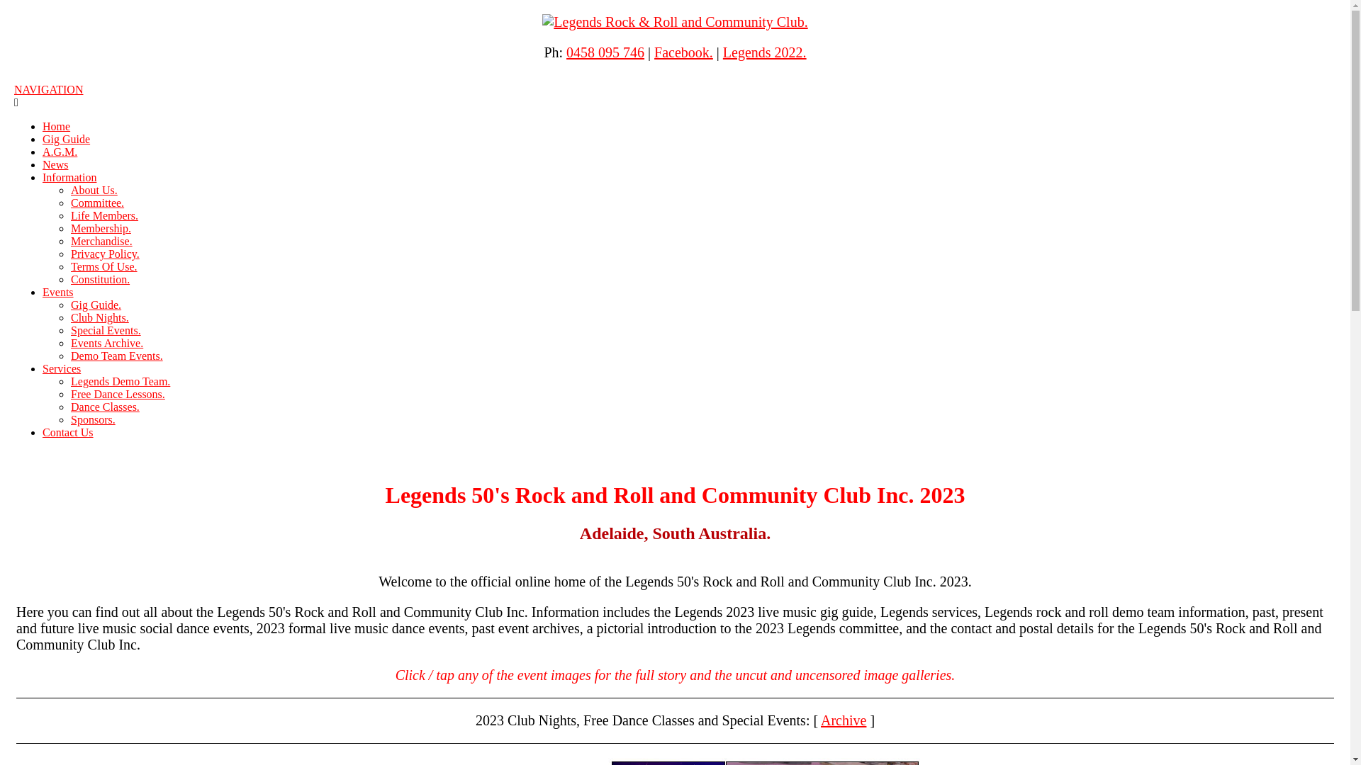 The height and width of the screenshot is (765, 1361). I want to click on Club Nights., so click(100, 317).